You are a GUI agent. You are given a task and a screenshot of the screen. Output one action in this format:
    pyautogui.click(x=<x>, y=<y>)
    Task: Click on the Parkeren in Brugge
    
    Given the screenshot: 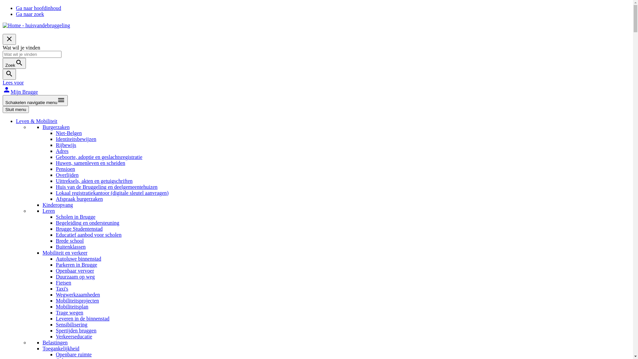 What is the action you would take?
    pyautogui.click(x=76, y=265)
    